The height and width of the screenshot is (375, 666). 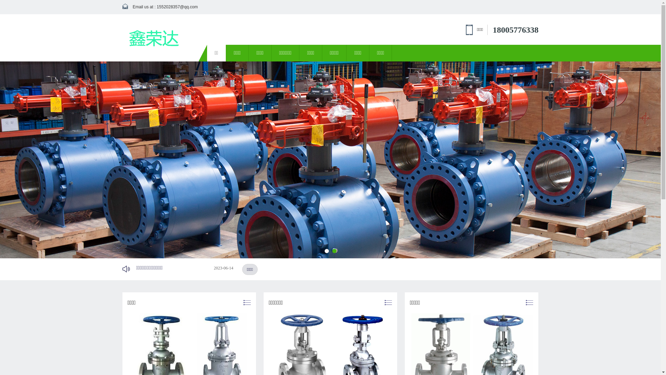 What do you see at coordinates (334, 251) in the screenshot?
I see `2` at bounding box center [334, 251].